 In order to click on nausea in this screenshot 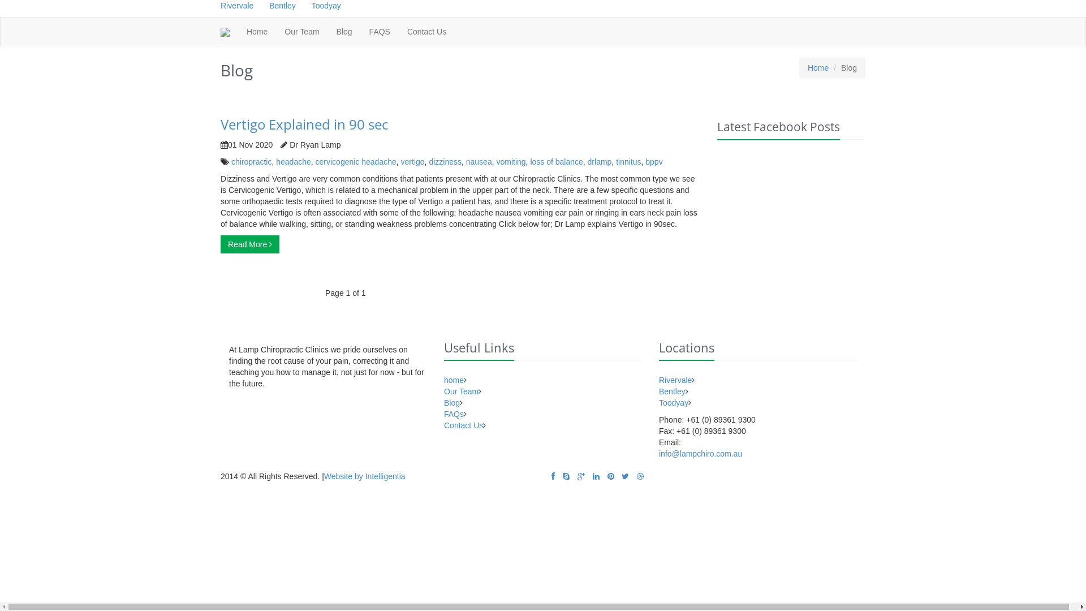, I will do `click(479, 162)`.